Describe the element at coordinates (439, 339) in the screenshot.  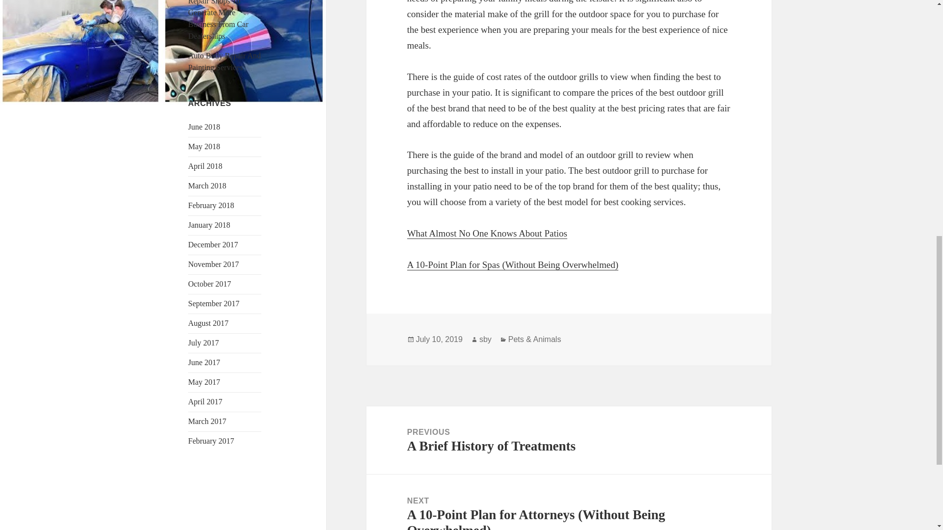
I see `June 2017` at that location.